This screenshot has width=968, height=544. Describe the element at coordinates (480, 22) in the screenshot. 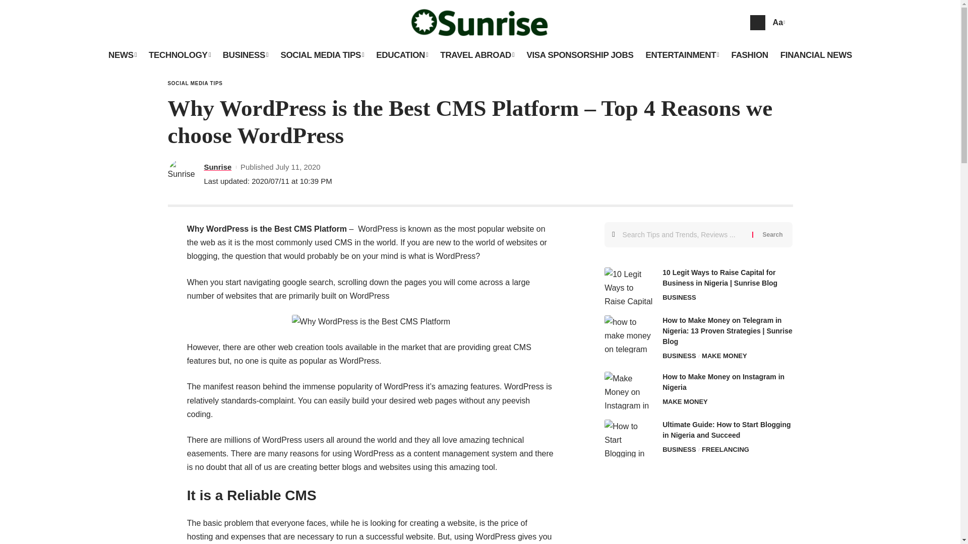

I see `SunRise` at that location.